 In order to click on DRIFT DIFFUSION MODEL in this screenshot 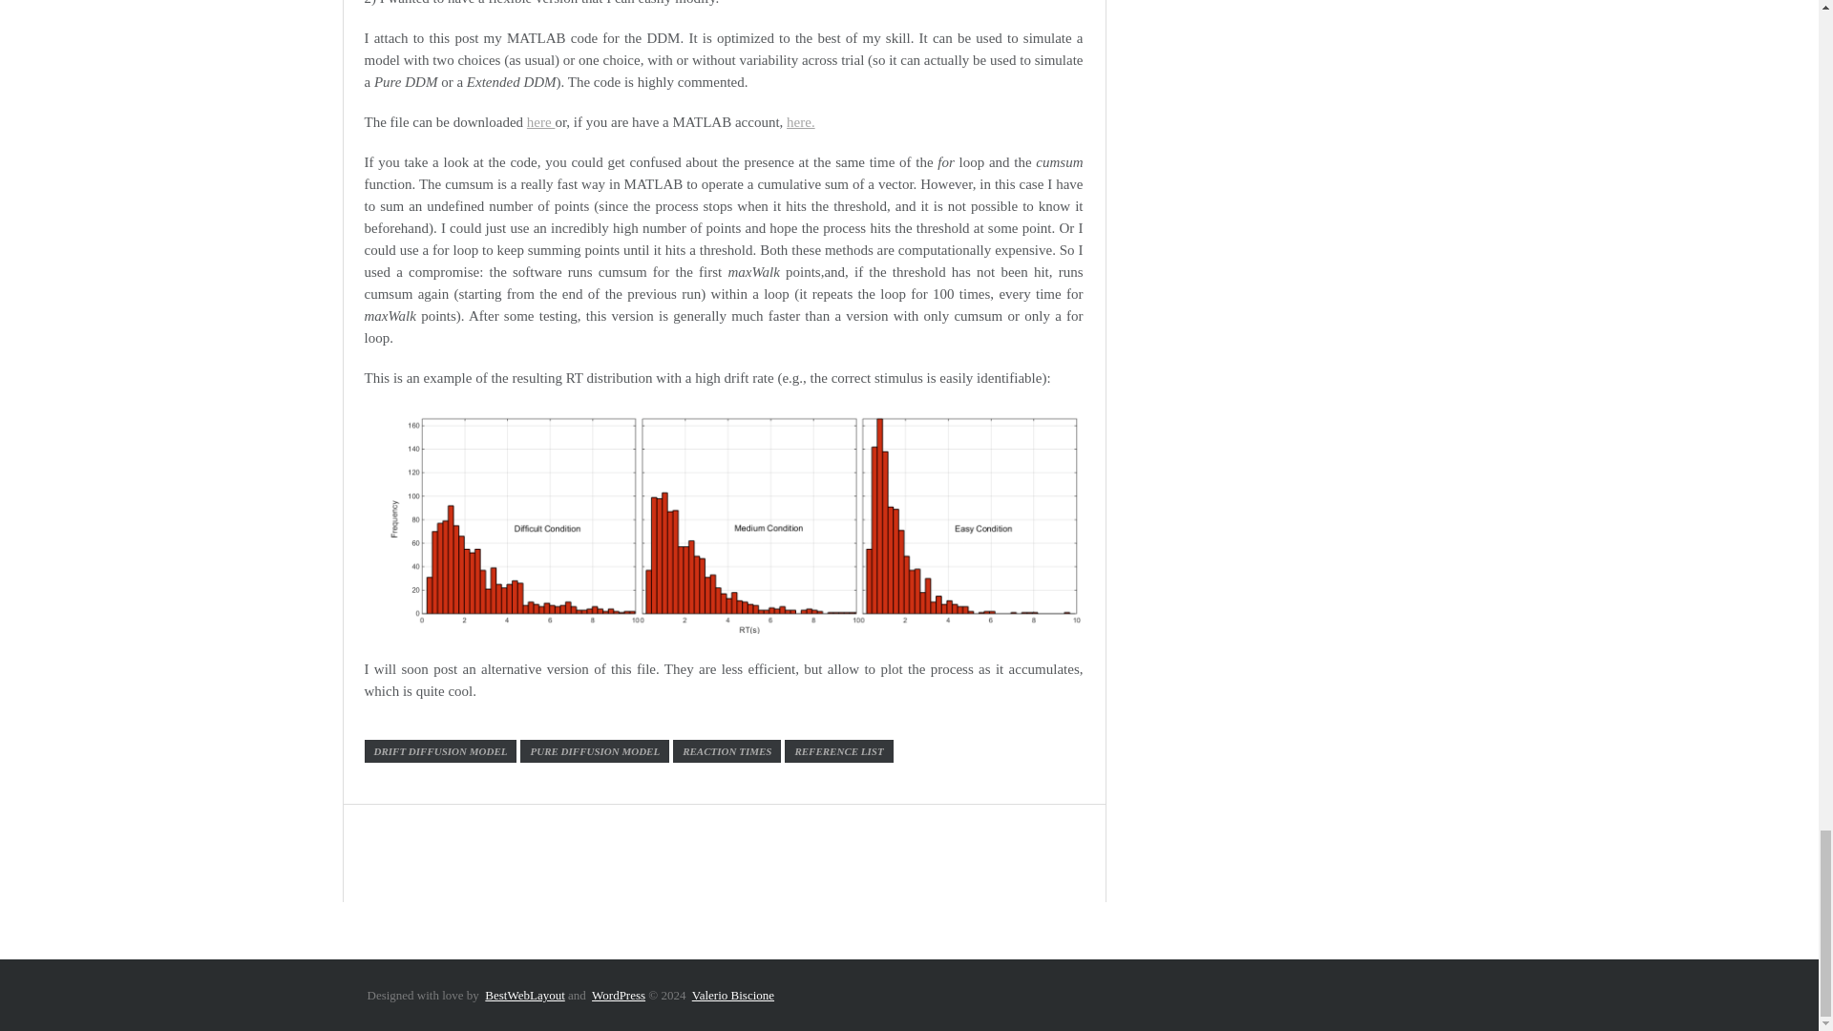, I will do `click(441, 751)`.